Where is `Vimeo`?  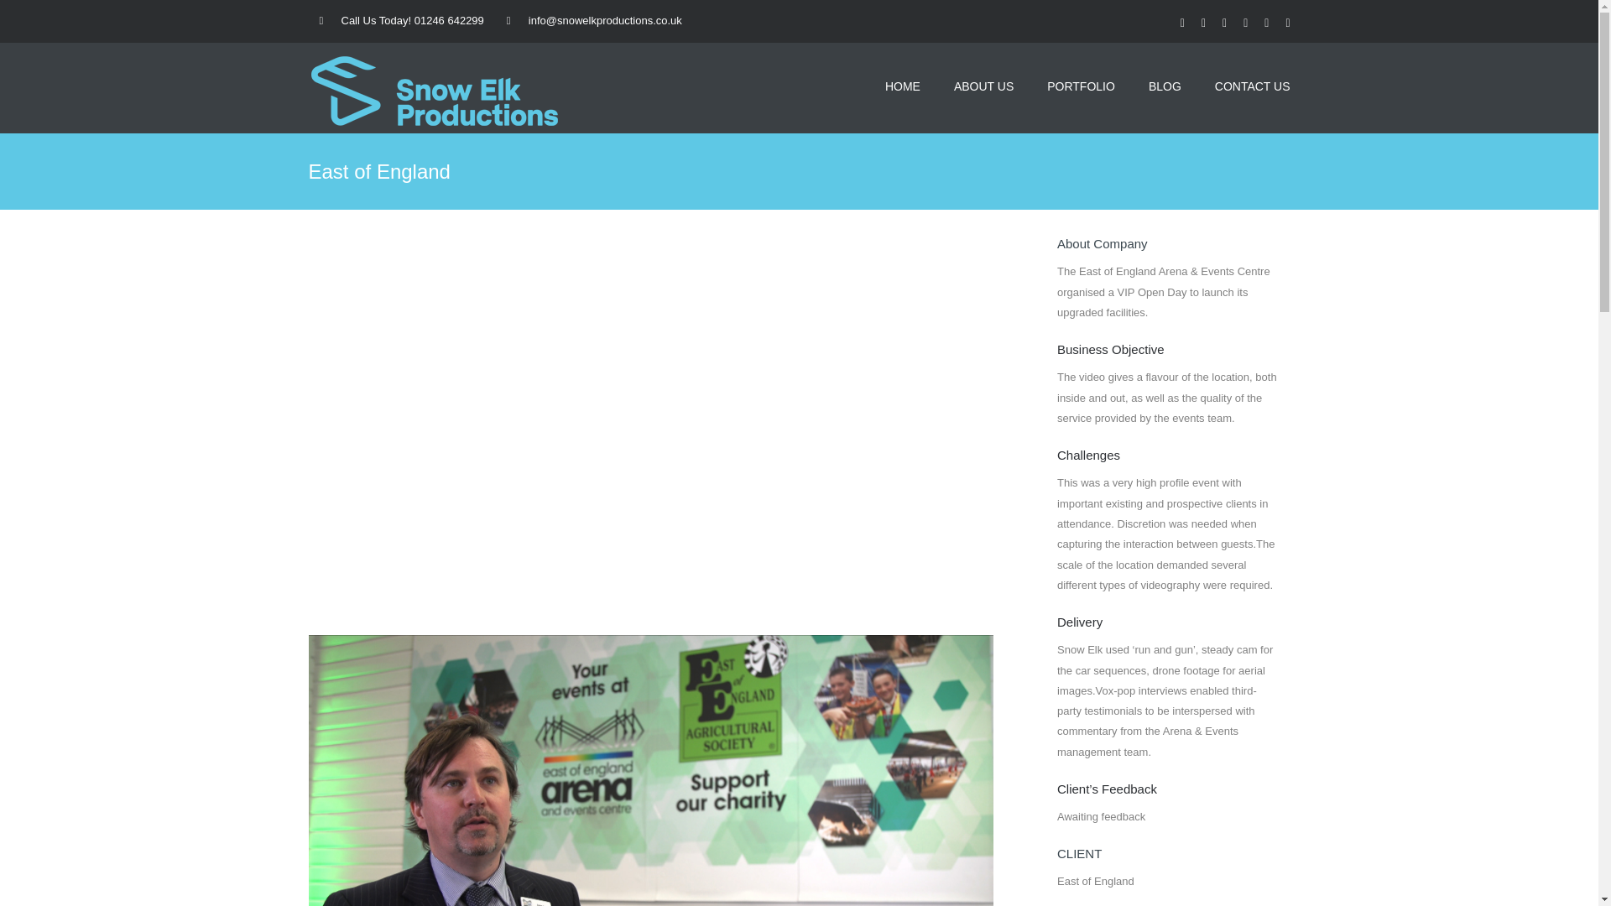 Vimeo is located at coordinates (1287, 22).